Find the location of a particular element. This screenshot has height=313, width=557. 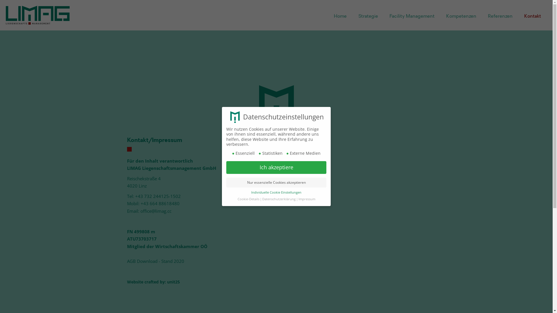

+43 732 244125-1502 is located at coordinates (158, 196).